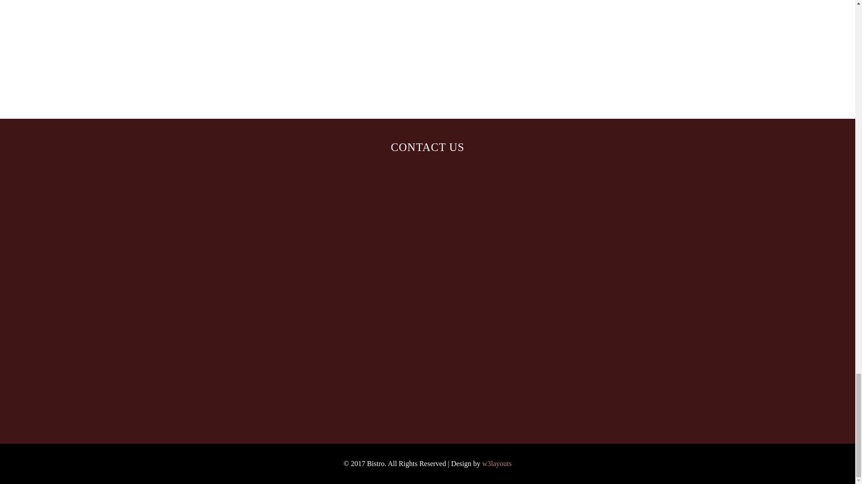 This screenshot has width=862, height=484. Describe the element at coordinates (497, 463) in the screenshot. I see `w3layouts` at that location.